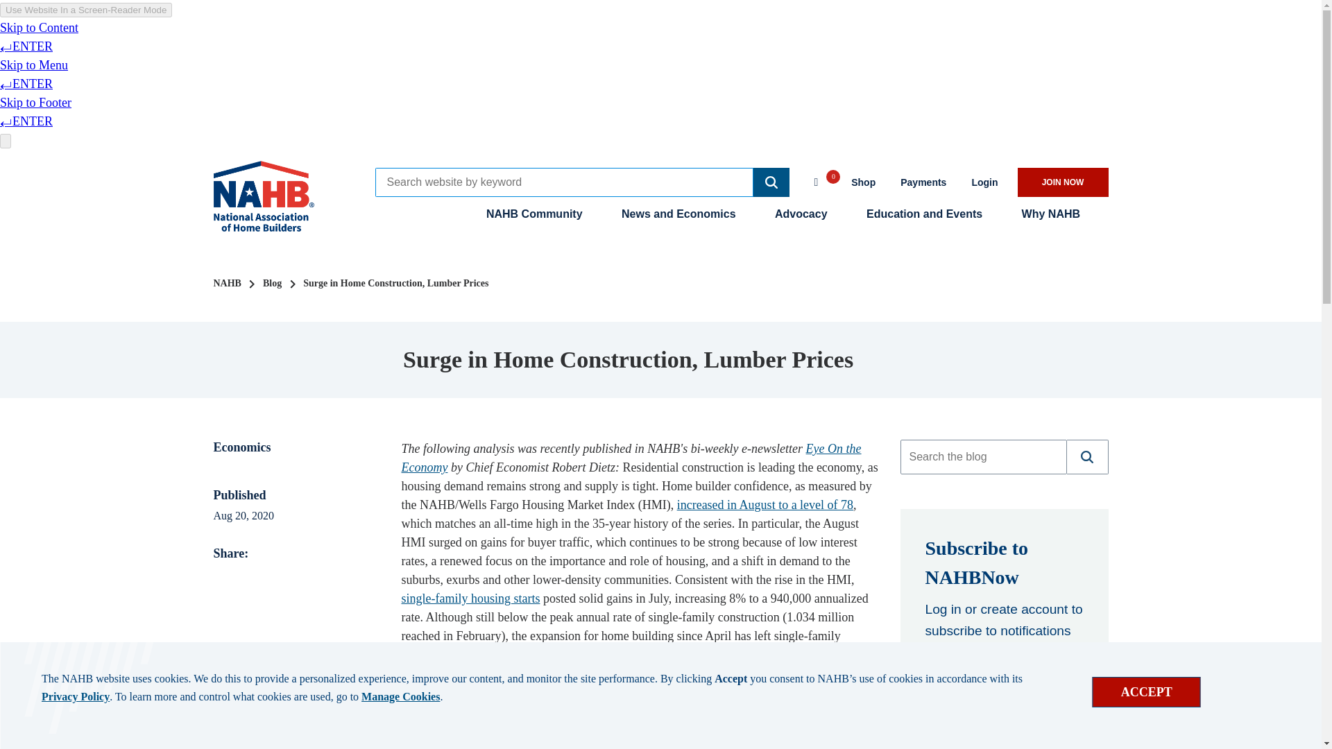  What do you see at coordinates (863, 182) in the screenshot?
I see `Shop` at bounding box center [863, 182].